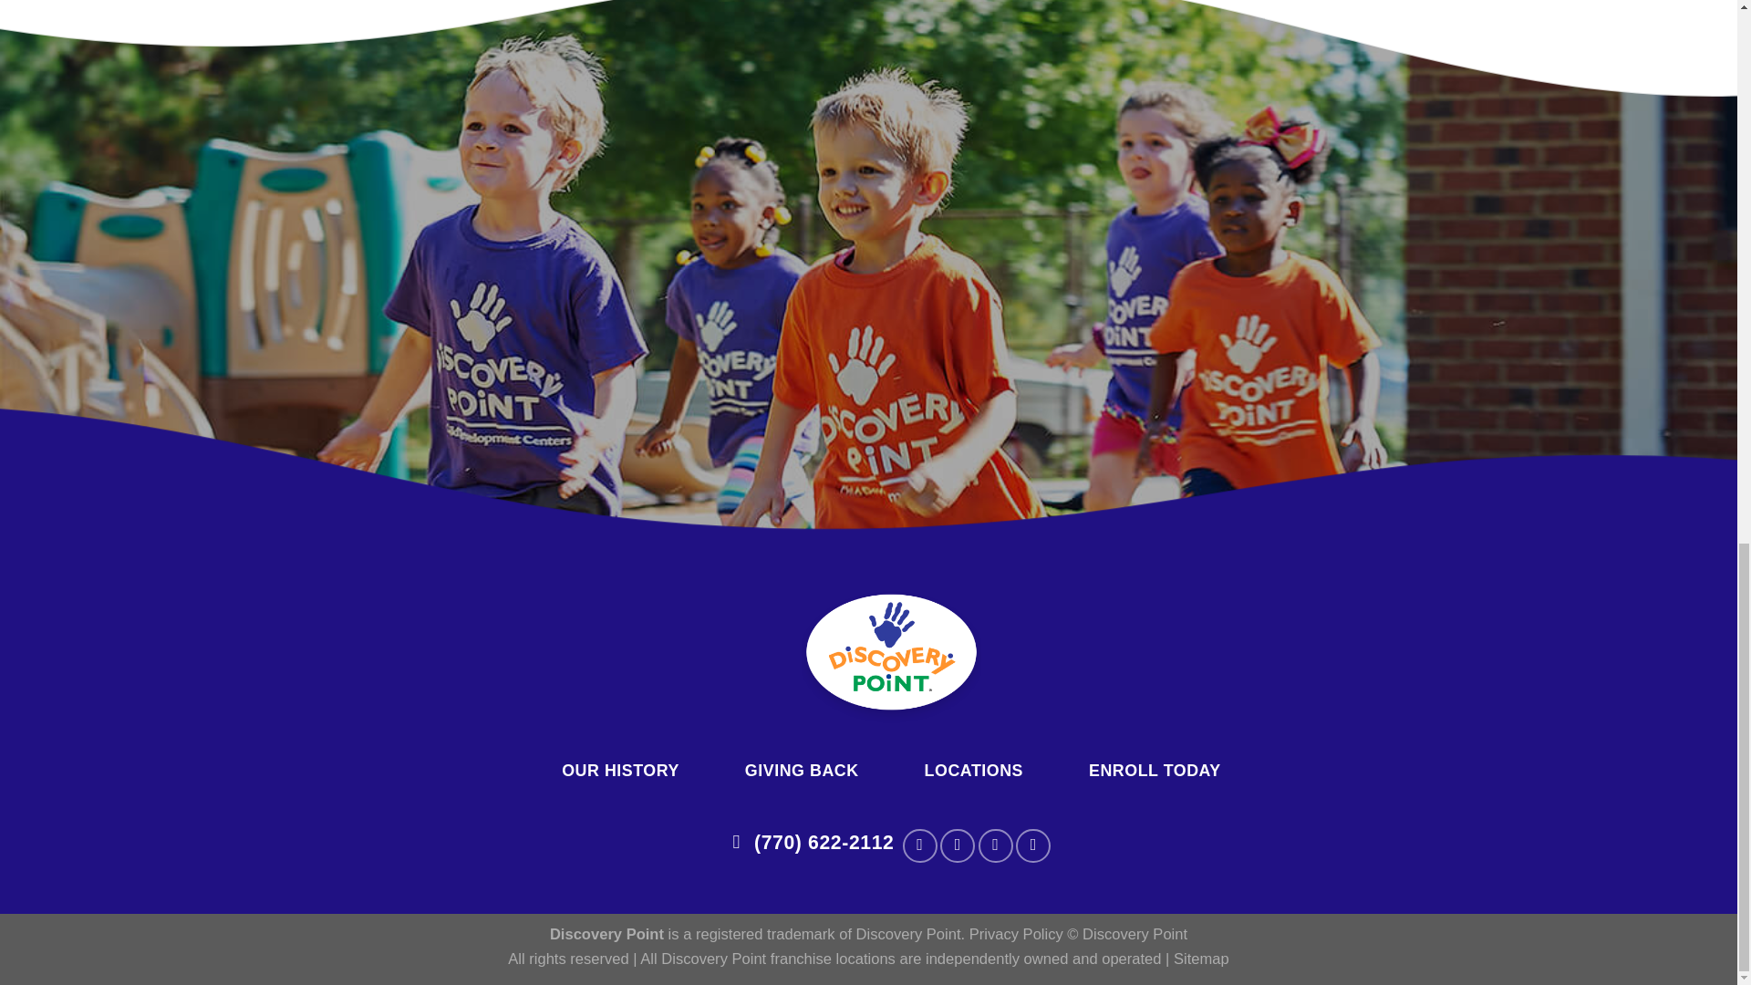 The height and width of the screenshot is (985, 1751). Describe the element at coordinates (1032, 846) in the screenshot. I see `Follow on LinkedIn` at that location.